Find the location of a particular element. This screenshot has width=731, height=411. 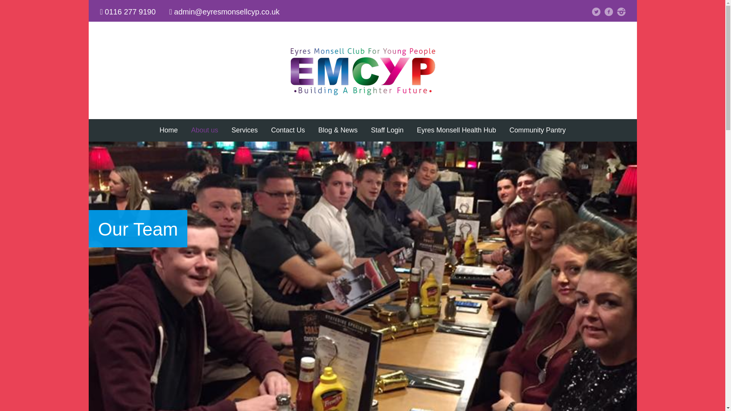

instagram is located at coordinates (621, 12).